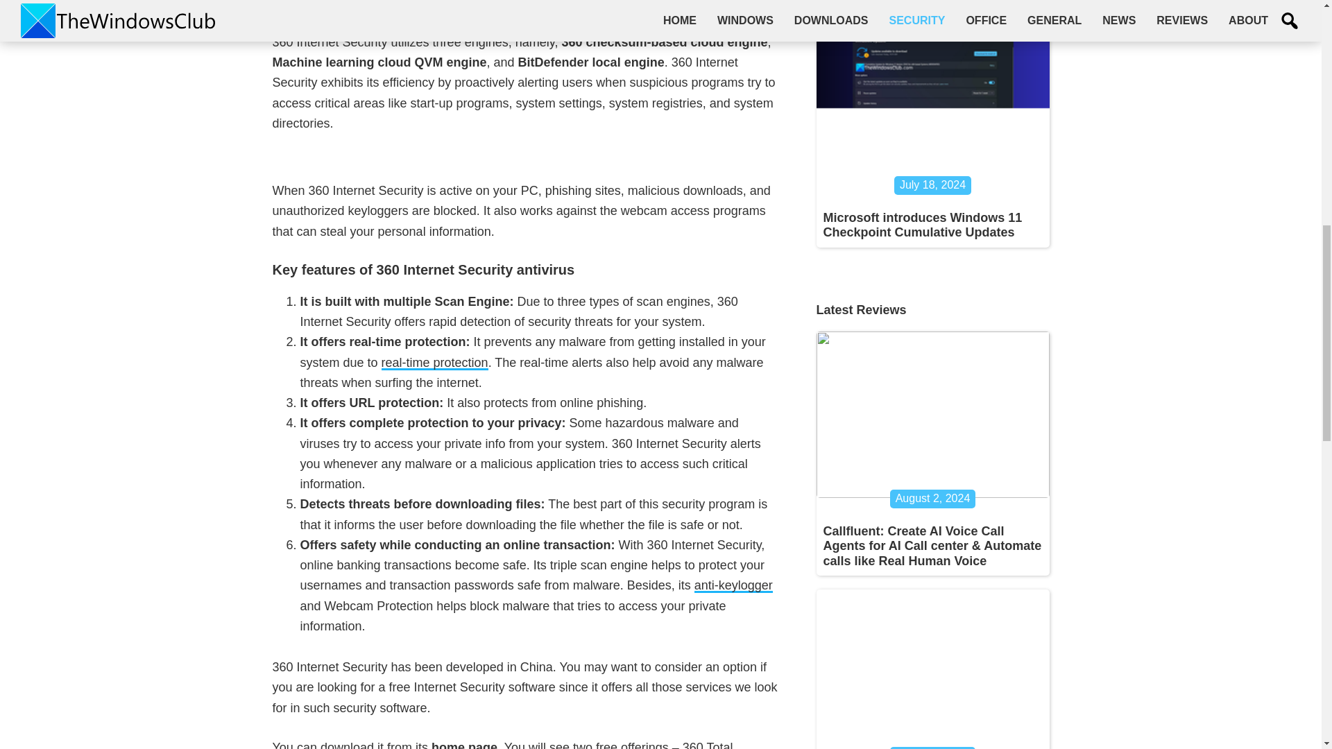  I want to click on anti-keylogger, so click(733, 585).